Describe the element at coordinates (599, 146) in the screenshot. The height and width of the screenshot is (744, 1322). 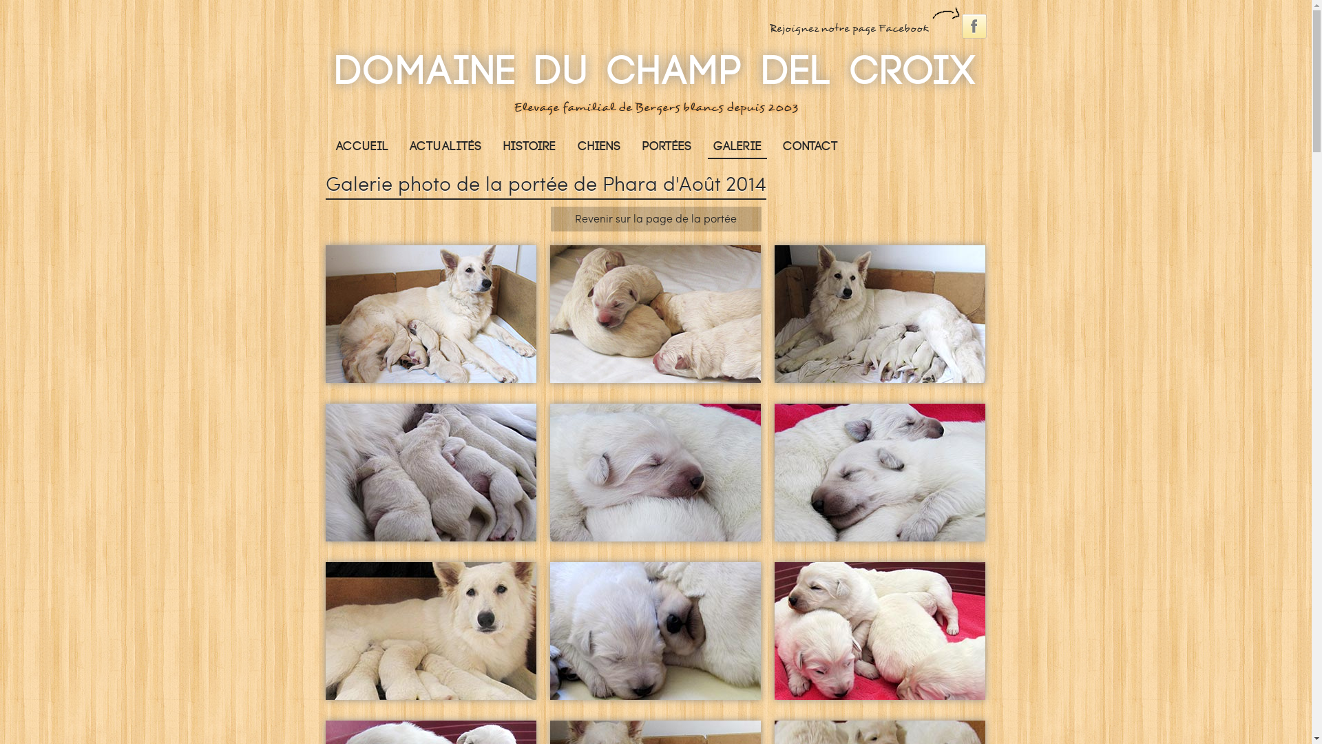
I see `Chiens` at that location.